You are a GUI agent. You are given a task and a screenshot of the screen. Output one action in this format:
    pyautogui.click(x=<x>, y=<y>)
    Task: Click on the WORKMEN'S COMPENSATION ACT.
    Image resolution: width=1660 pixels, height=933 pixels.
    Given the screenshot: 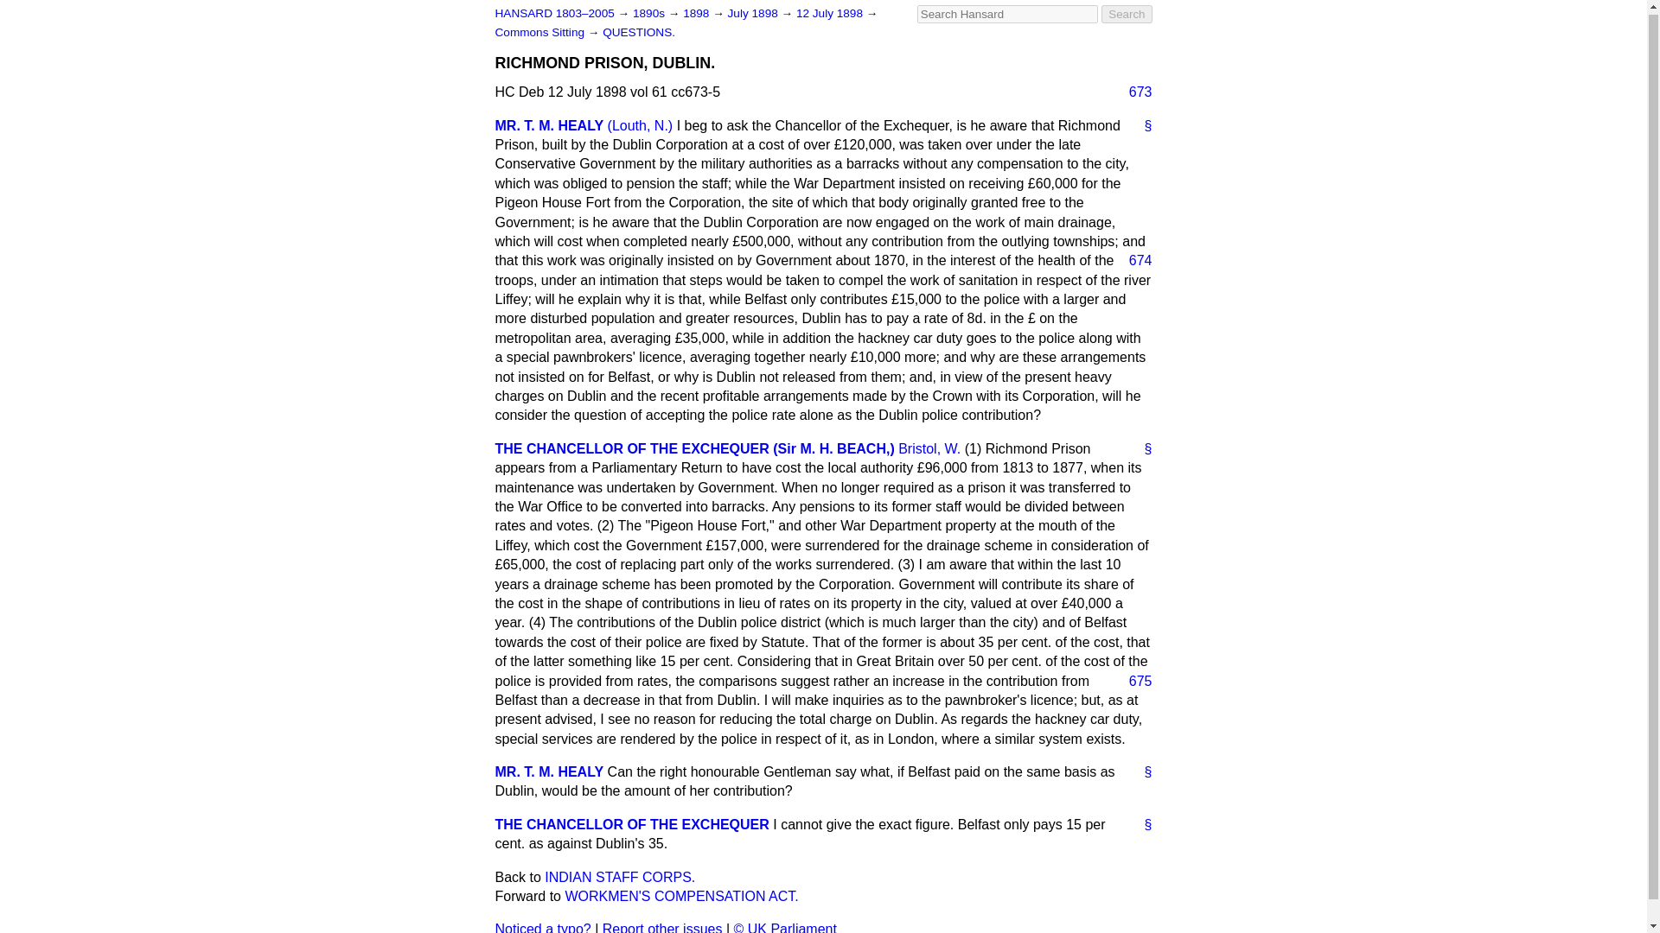 What is the action you would take?
    pyautogui.click(x=681, y=897)
    